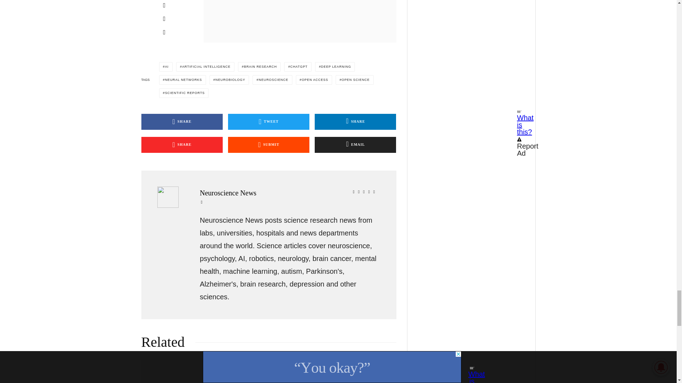  What do you see at coordinates (166, 67) in the screenshot?
I see `AI` at bounding box center [166, 67].